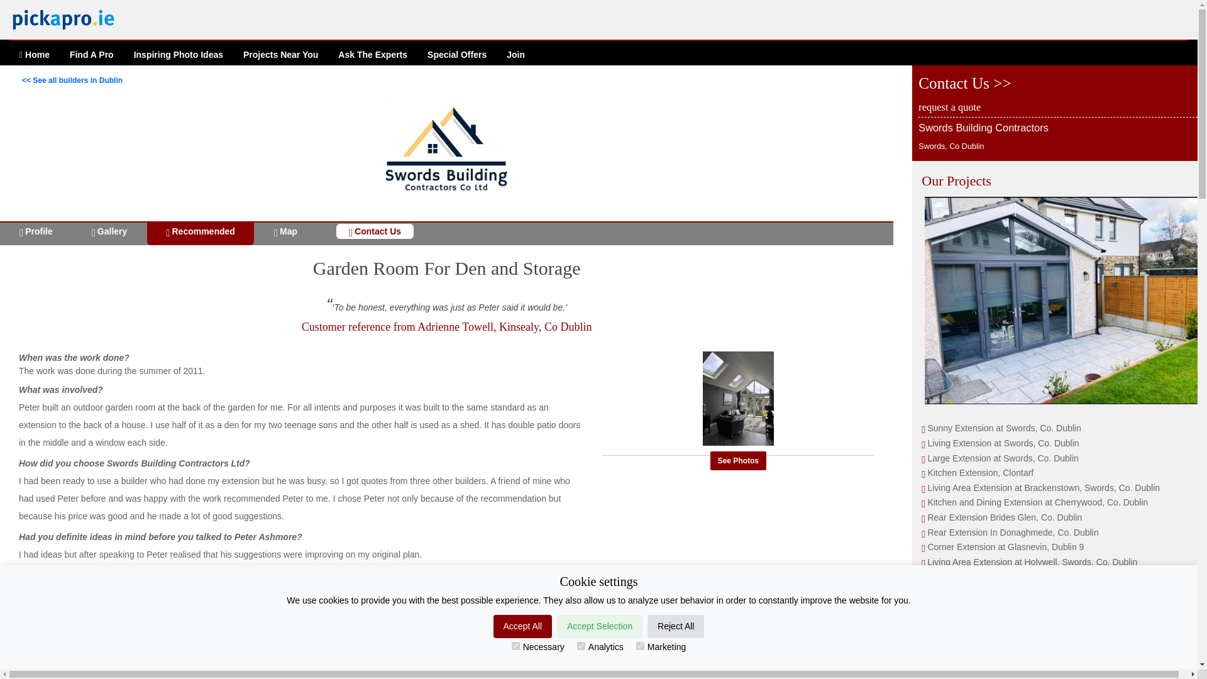 Image resolution: width=1207 pixels, height=679 pixels. What do you see at coordinates (34, 55) in the screenshot?
I see `Home` at bounding box center [34, 55].